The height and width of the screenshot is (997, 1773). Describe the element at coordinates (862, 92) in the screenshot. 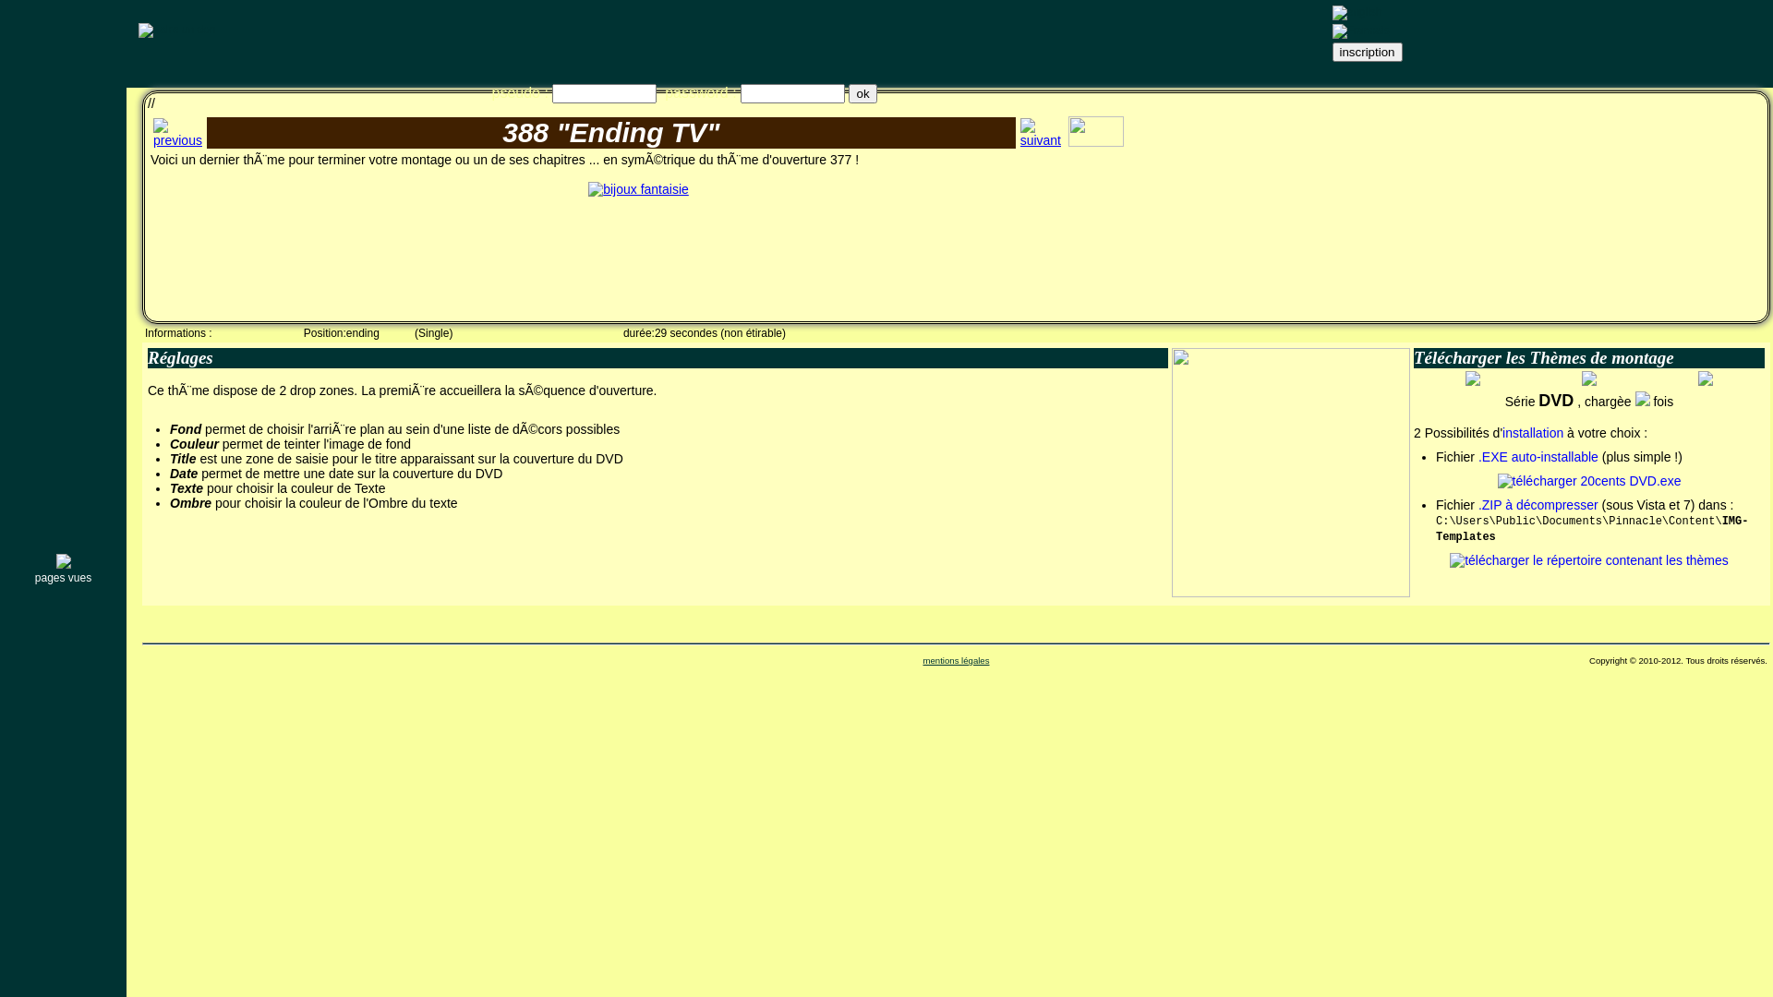

I see `ok` at that location.